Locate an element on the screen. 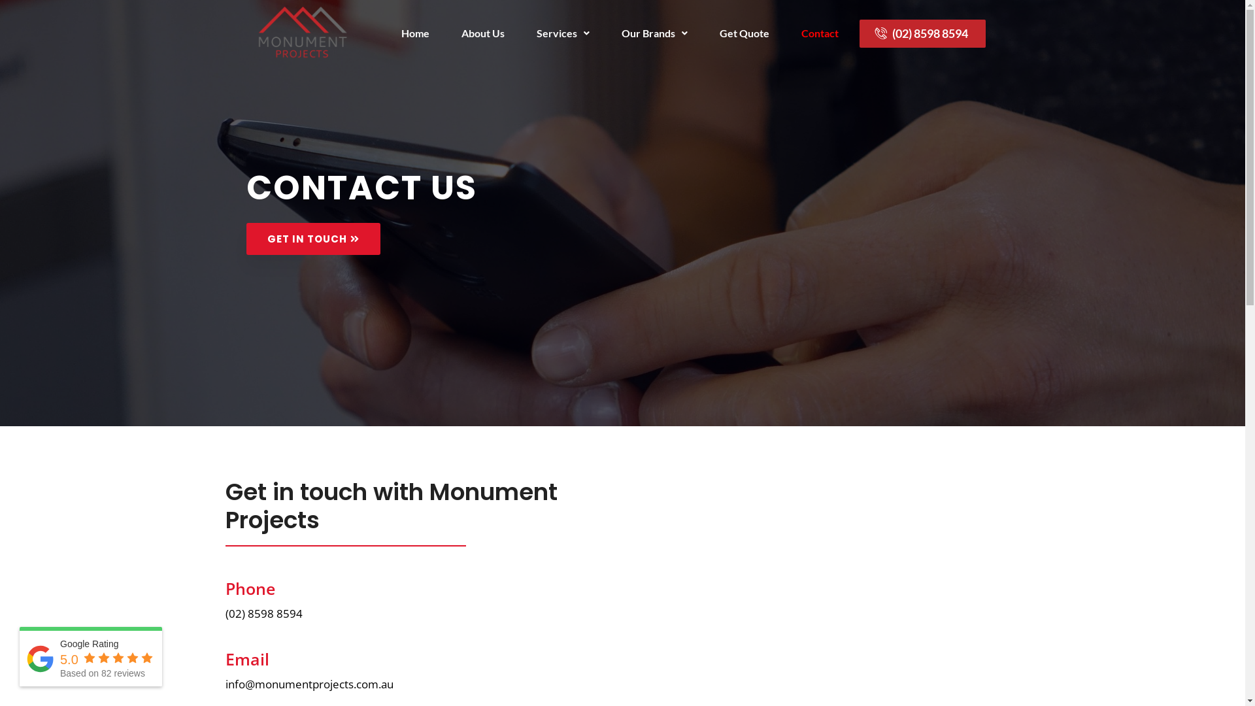 This screenshot has width=1255, height=706. Contact is located at coordinates (820, 33).